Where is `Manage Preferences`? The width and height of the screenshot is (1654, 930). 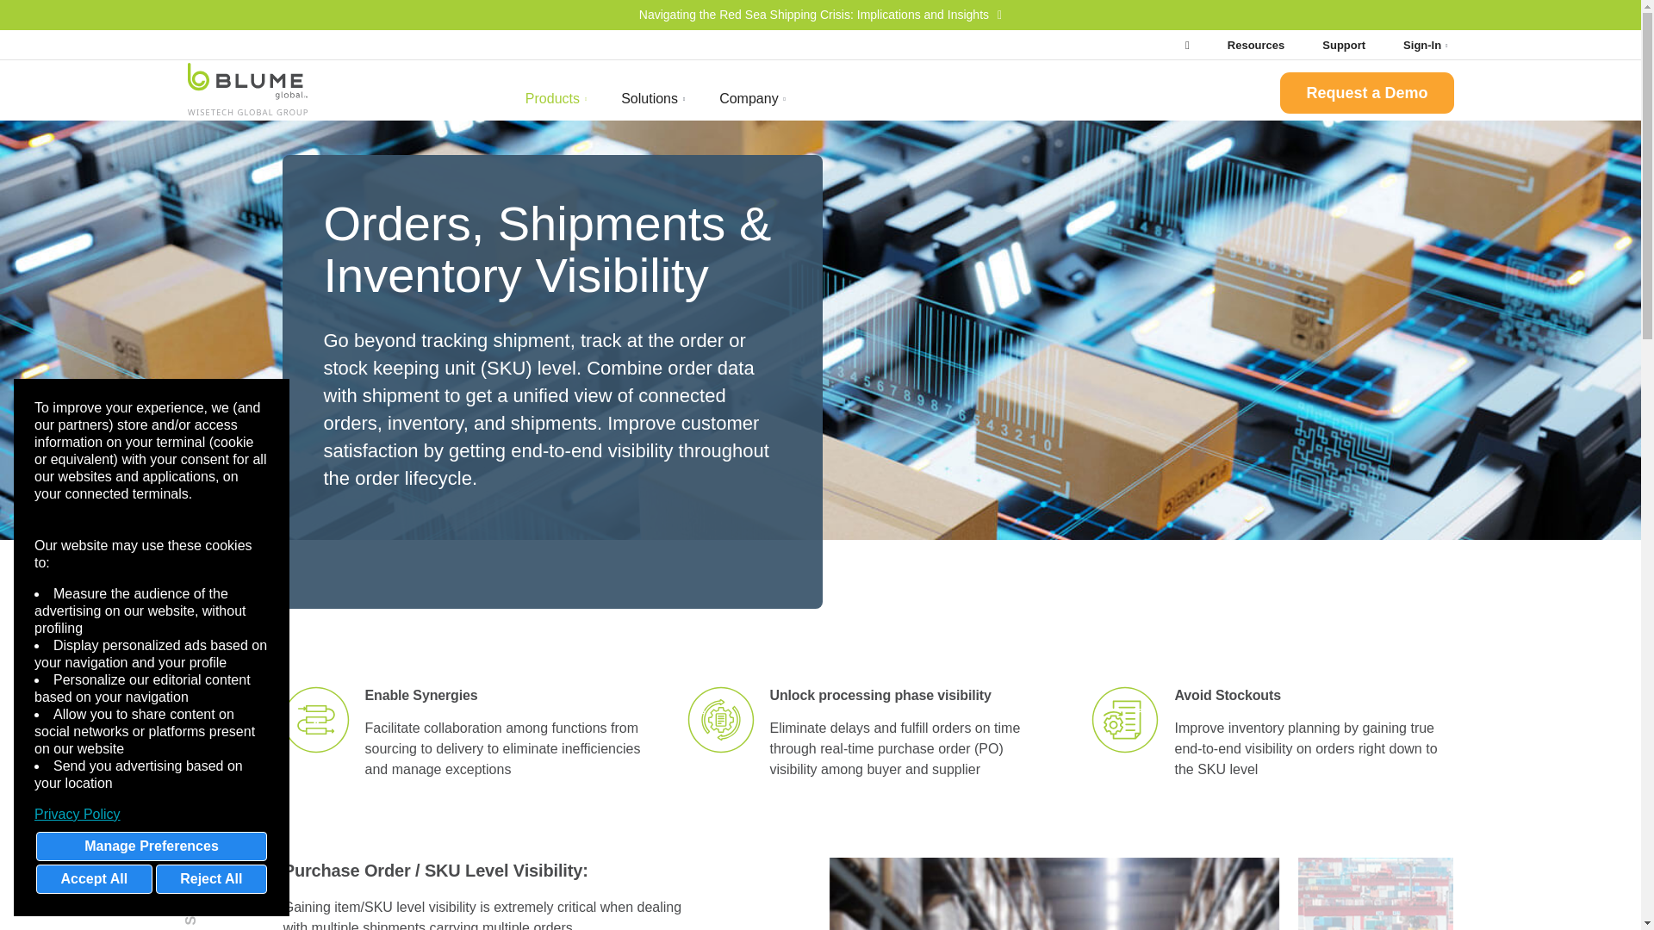
Manage Preferences is located at coordinates (152, 846).